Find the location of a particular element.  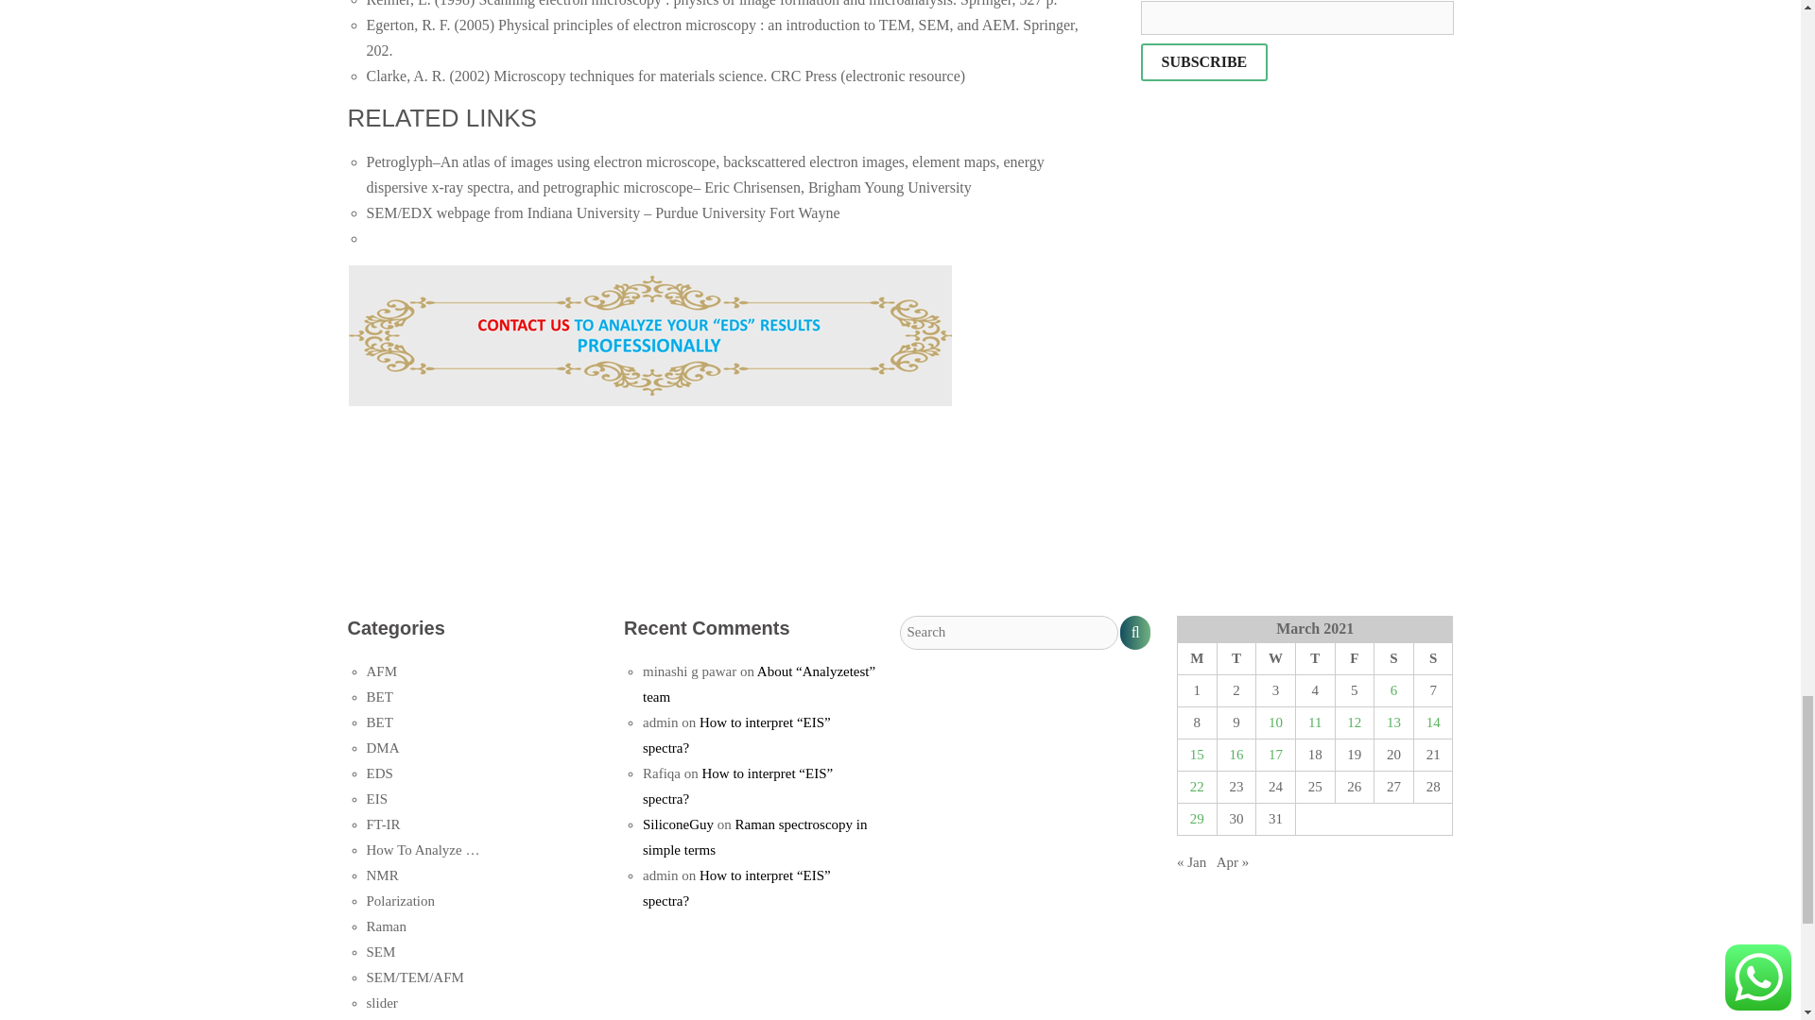

Saturday is located at coordinates (1393, 659).